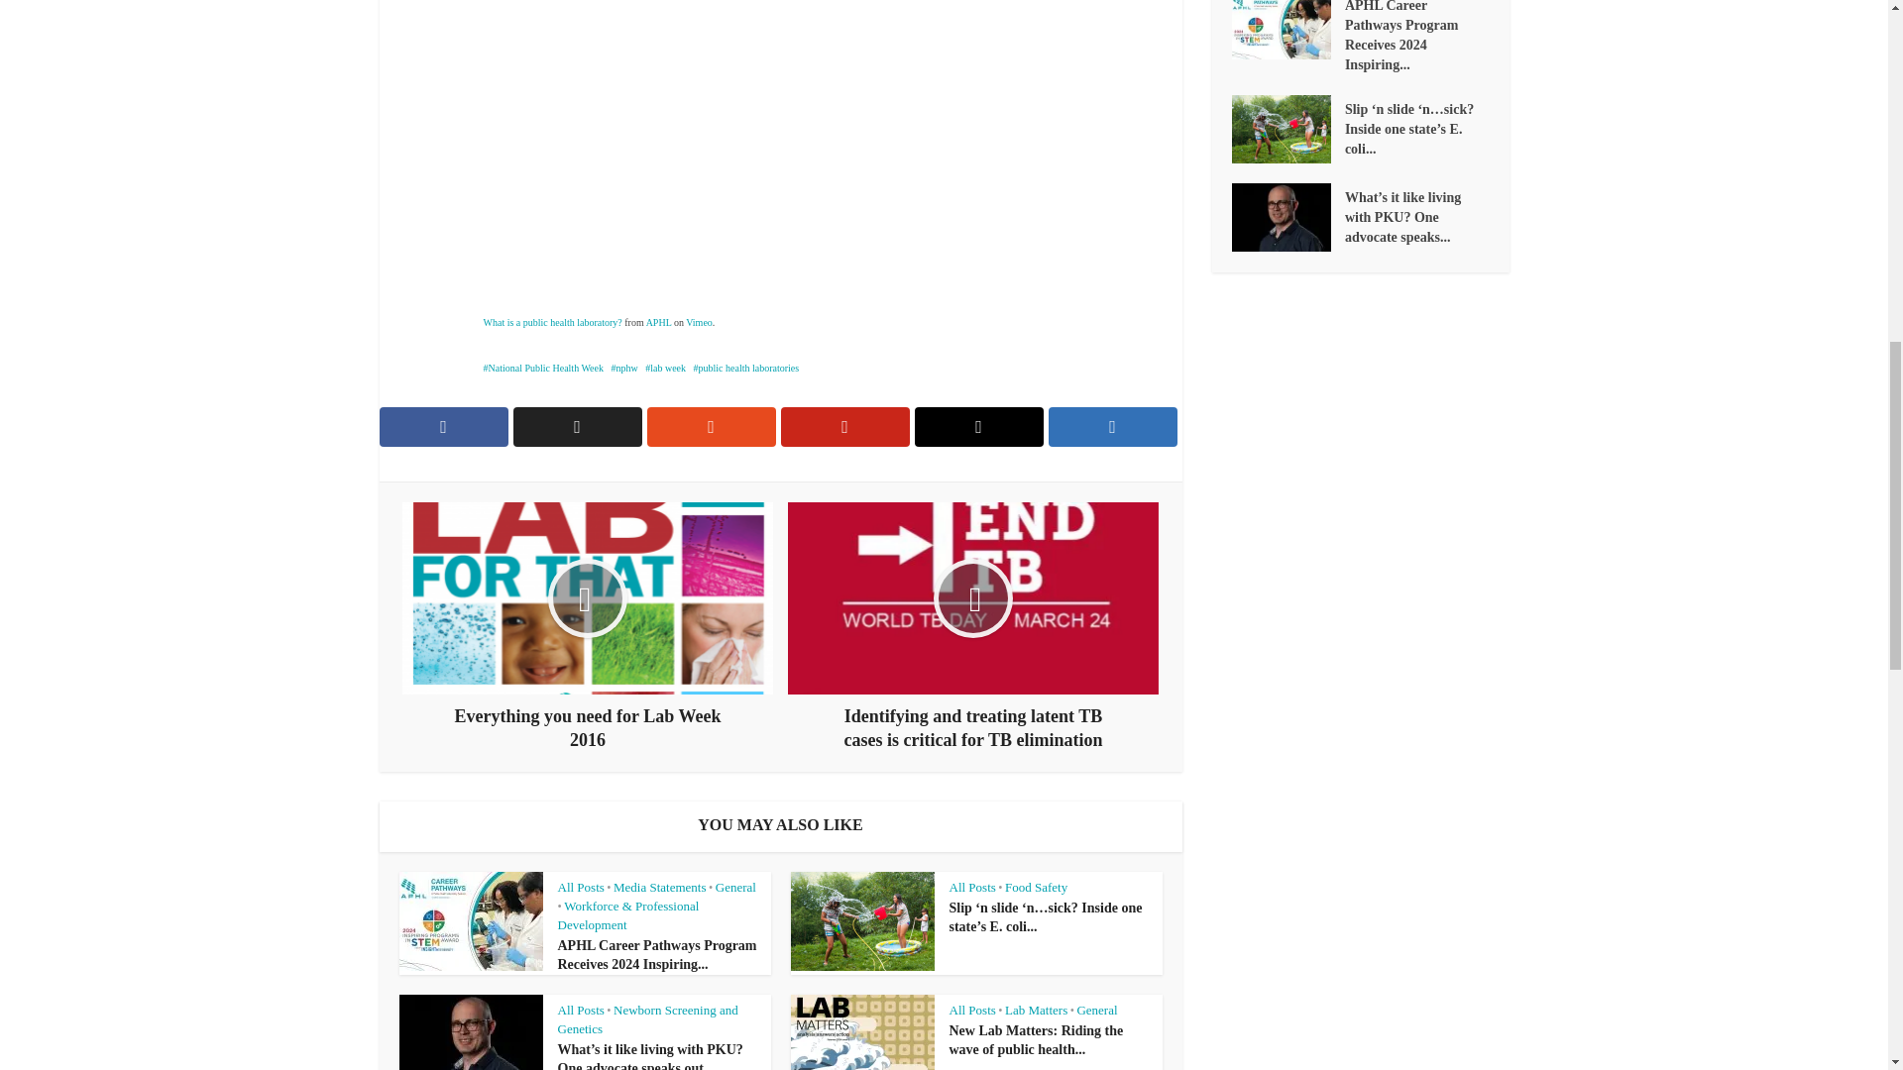  Describe the element at coordinates (735, 886) in the screenshot. I see `General` at that location.